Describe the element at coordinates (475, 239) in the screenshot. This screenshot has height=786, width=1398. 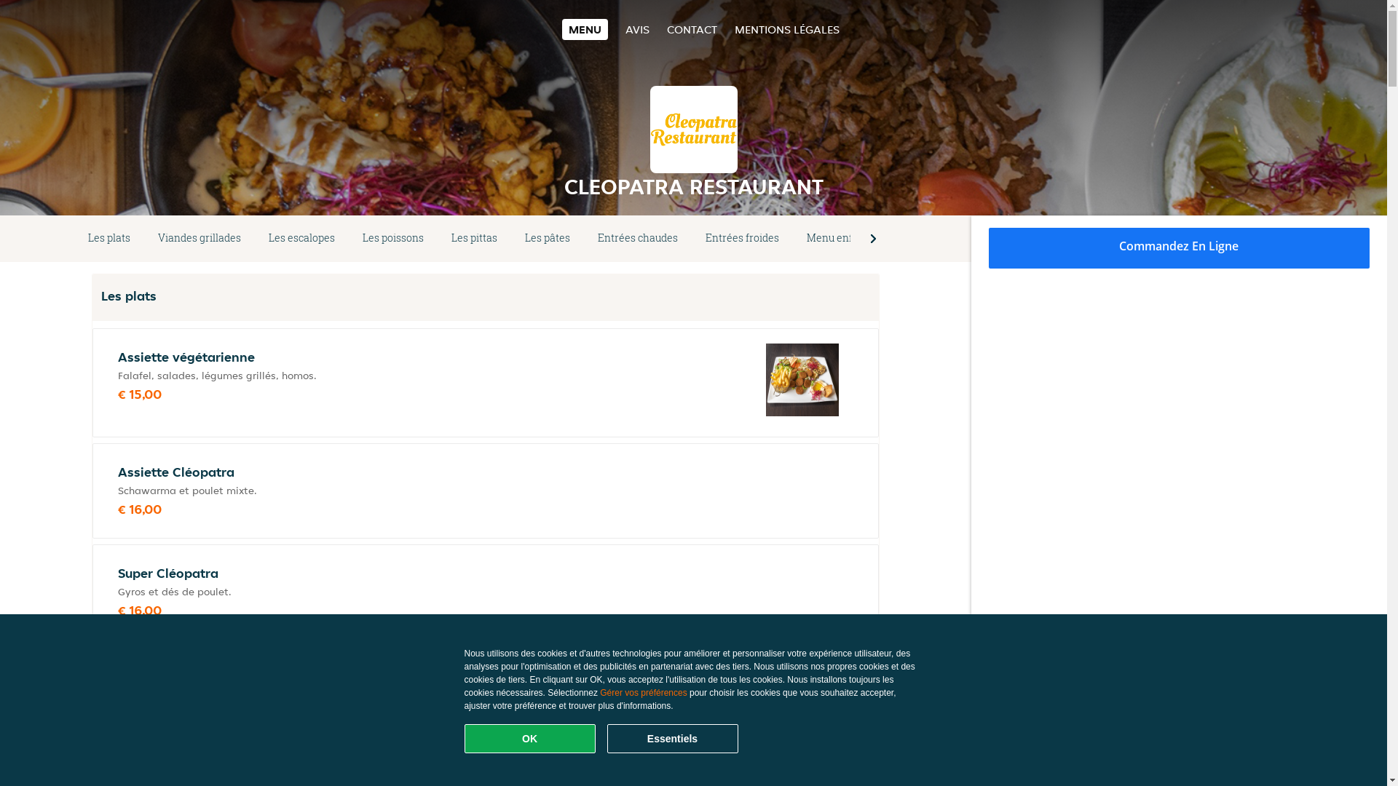
I see `Les pittas` at that location.